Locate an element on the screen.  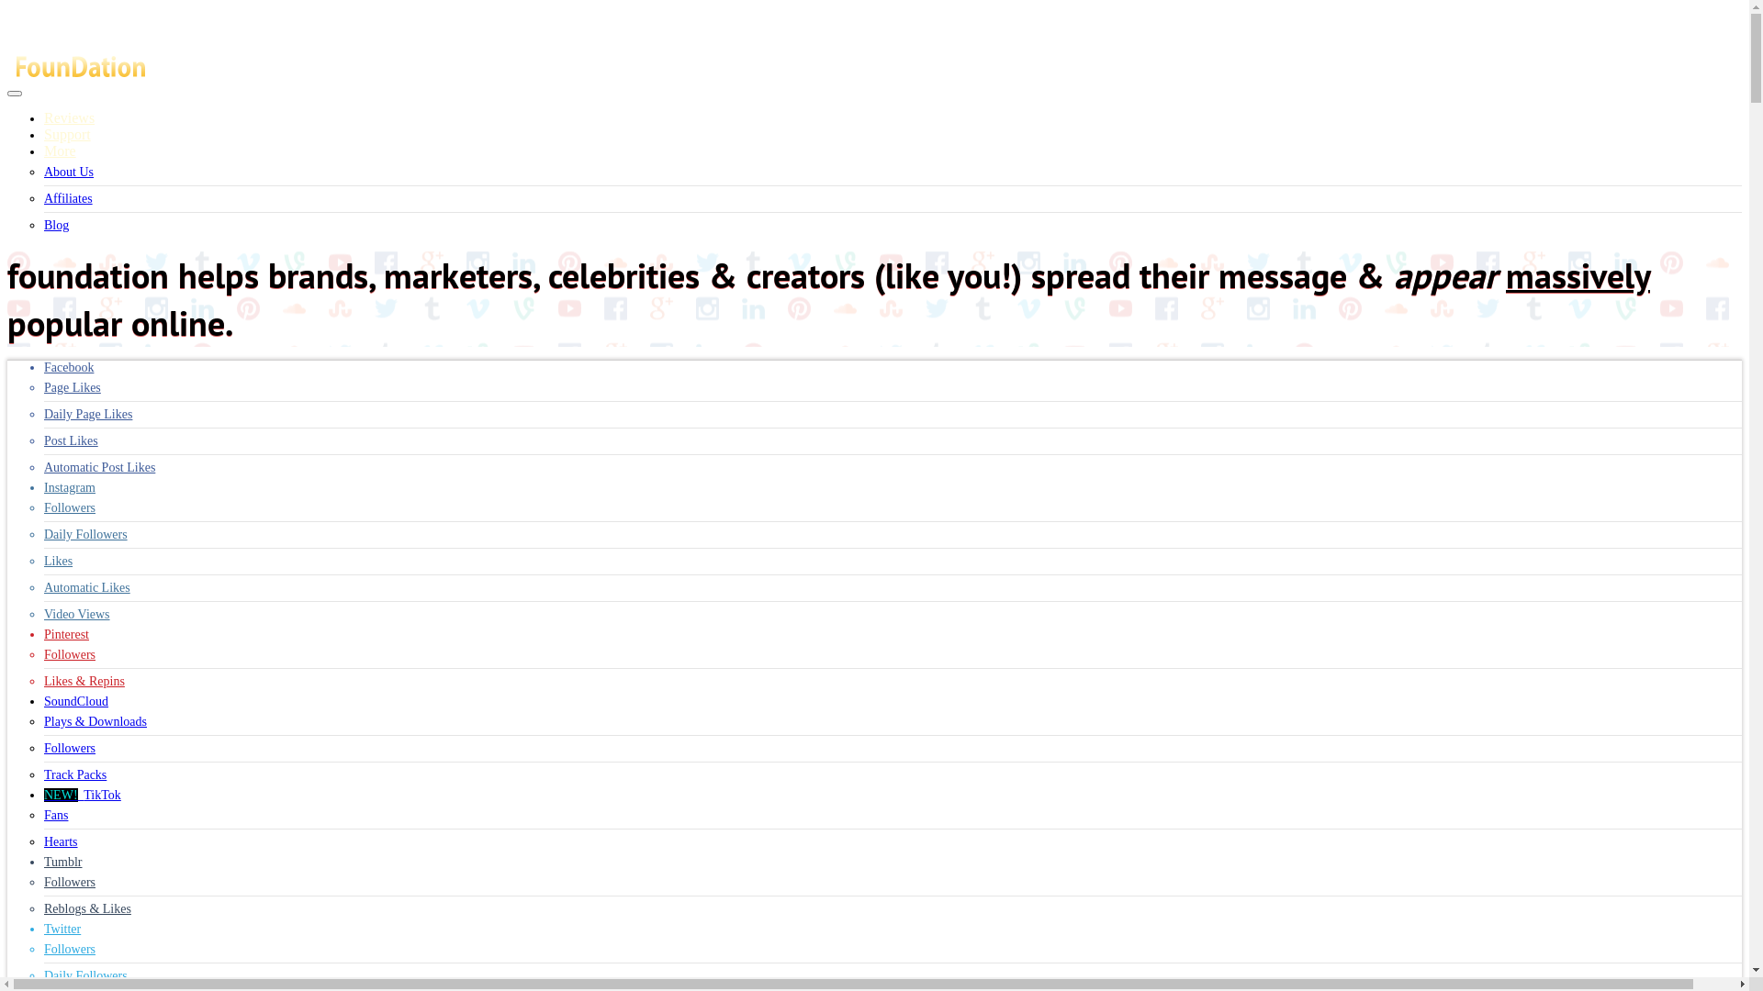
foundation is located at coordinates (81, 66).